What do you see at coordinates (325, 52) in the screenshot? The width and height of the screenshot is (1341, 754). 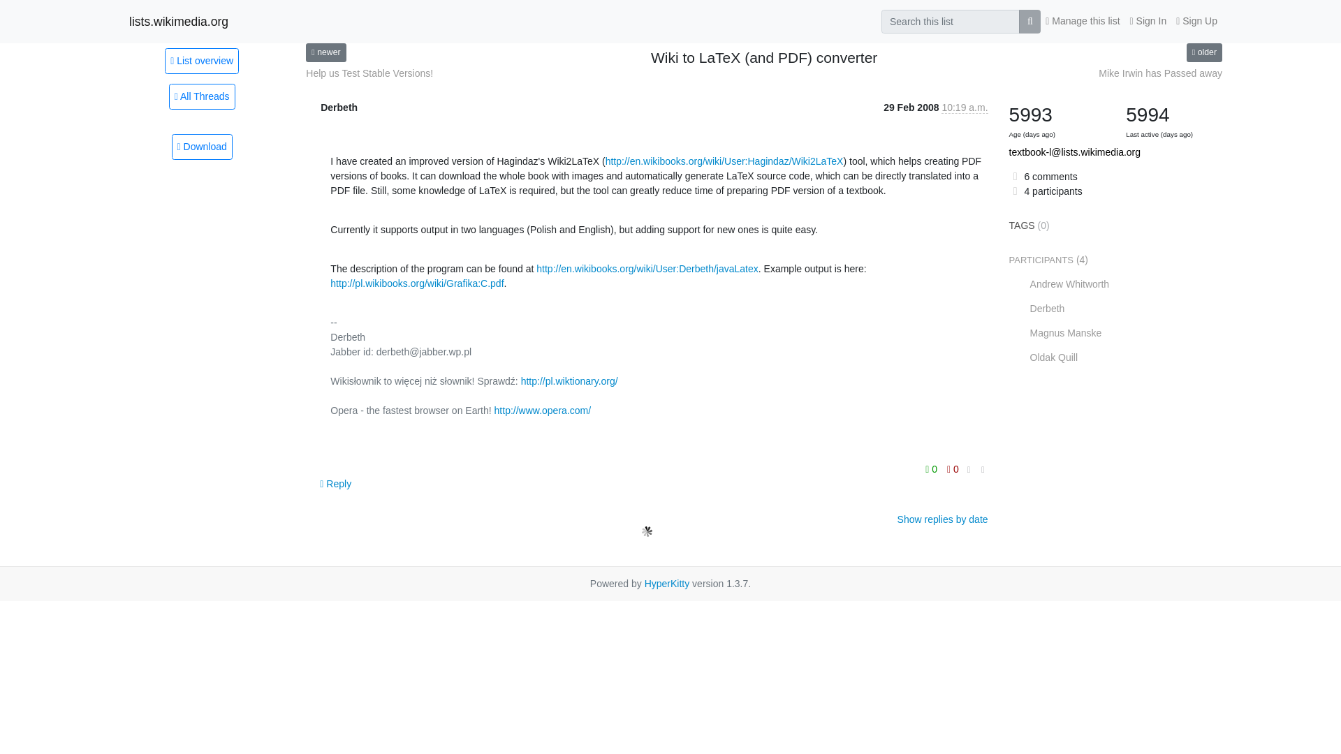 I see `newer` at bounding box center [325, 52].